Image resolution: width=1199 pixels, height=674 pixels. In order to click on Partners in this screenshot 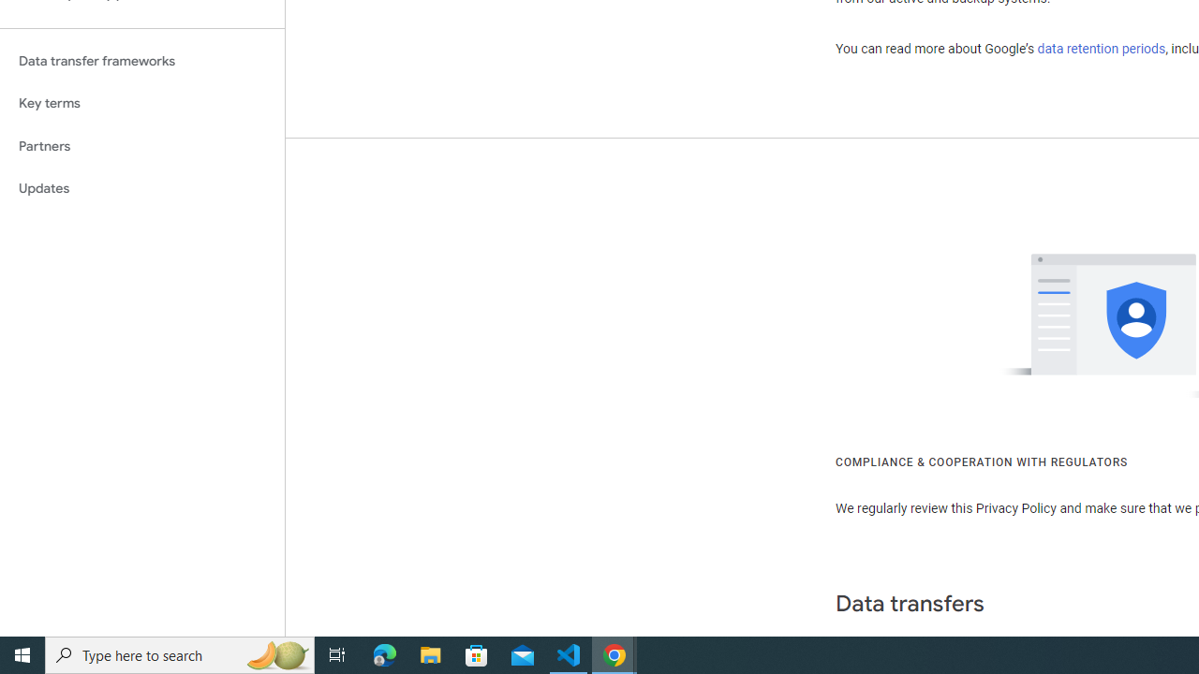, I will do `click(142, 146)`.